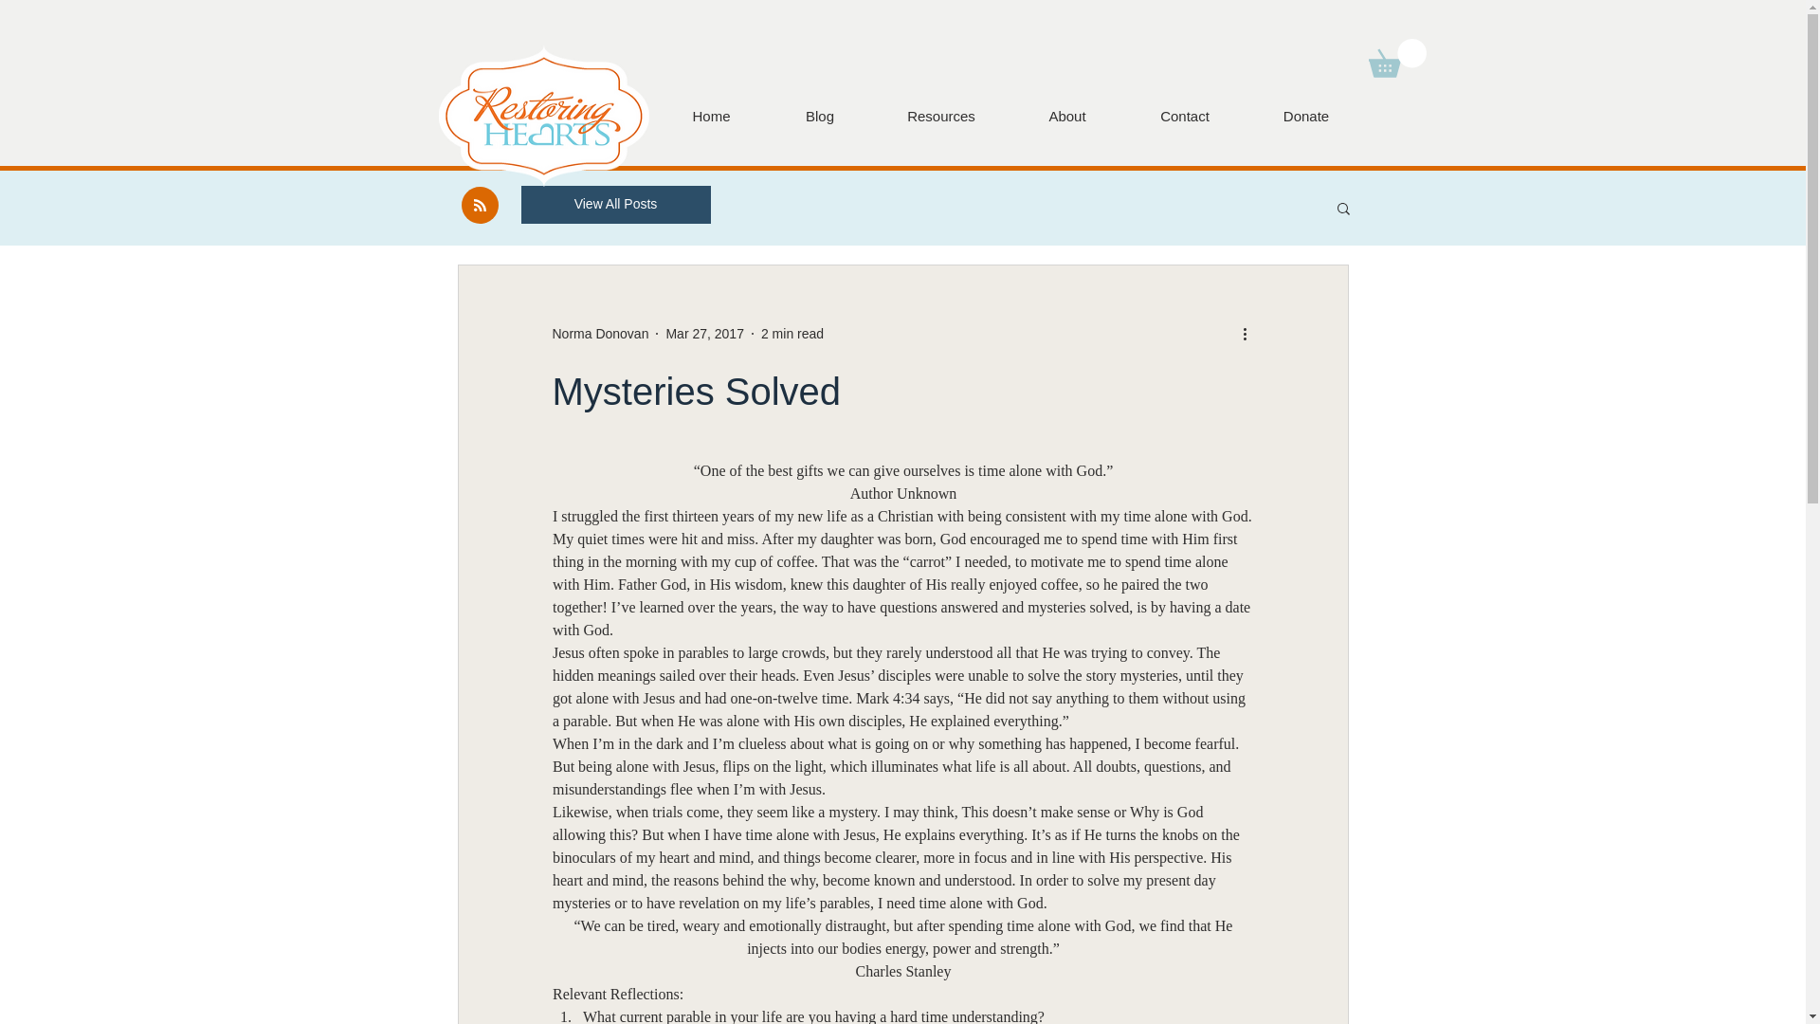 The width and height of the screenshot is (1820, 1024). Describe the element at coordinates (819, 116) in the screenshot. I see `Blog` at that location.